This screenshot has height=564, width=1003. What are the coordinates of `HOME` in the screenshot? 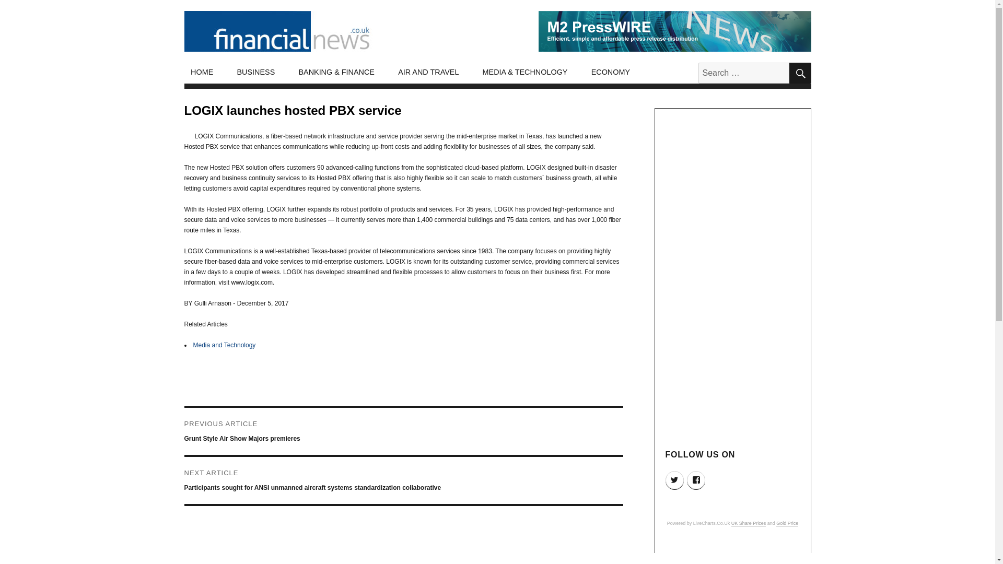 It's located at (202, 72).